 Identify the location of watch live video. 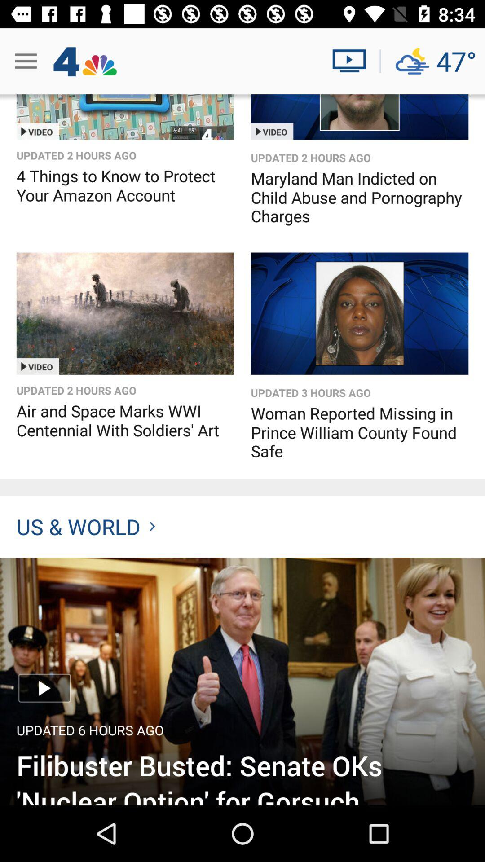
(353, 61).